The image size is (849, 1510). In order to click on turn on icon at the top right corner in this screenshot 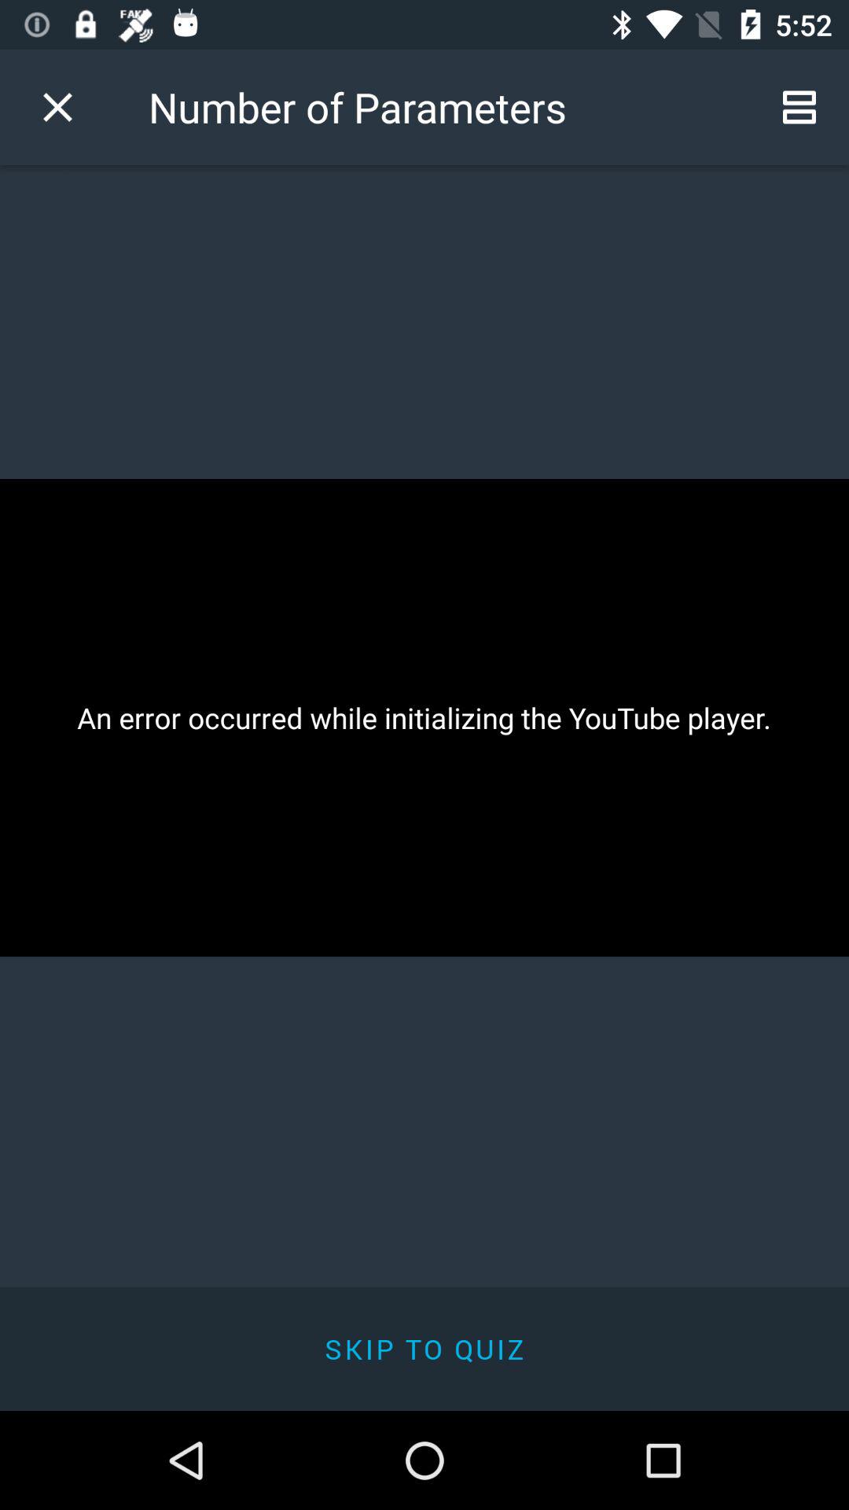, I will do `click(799, 107)`.